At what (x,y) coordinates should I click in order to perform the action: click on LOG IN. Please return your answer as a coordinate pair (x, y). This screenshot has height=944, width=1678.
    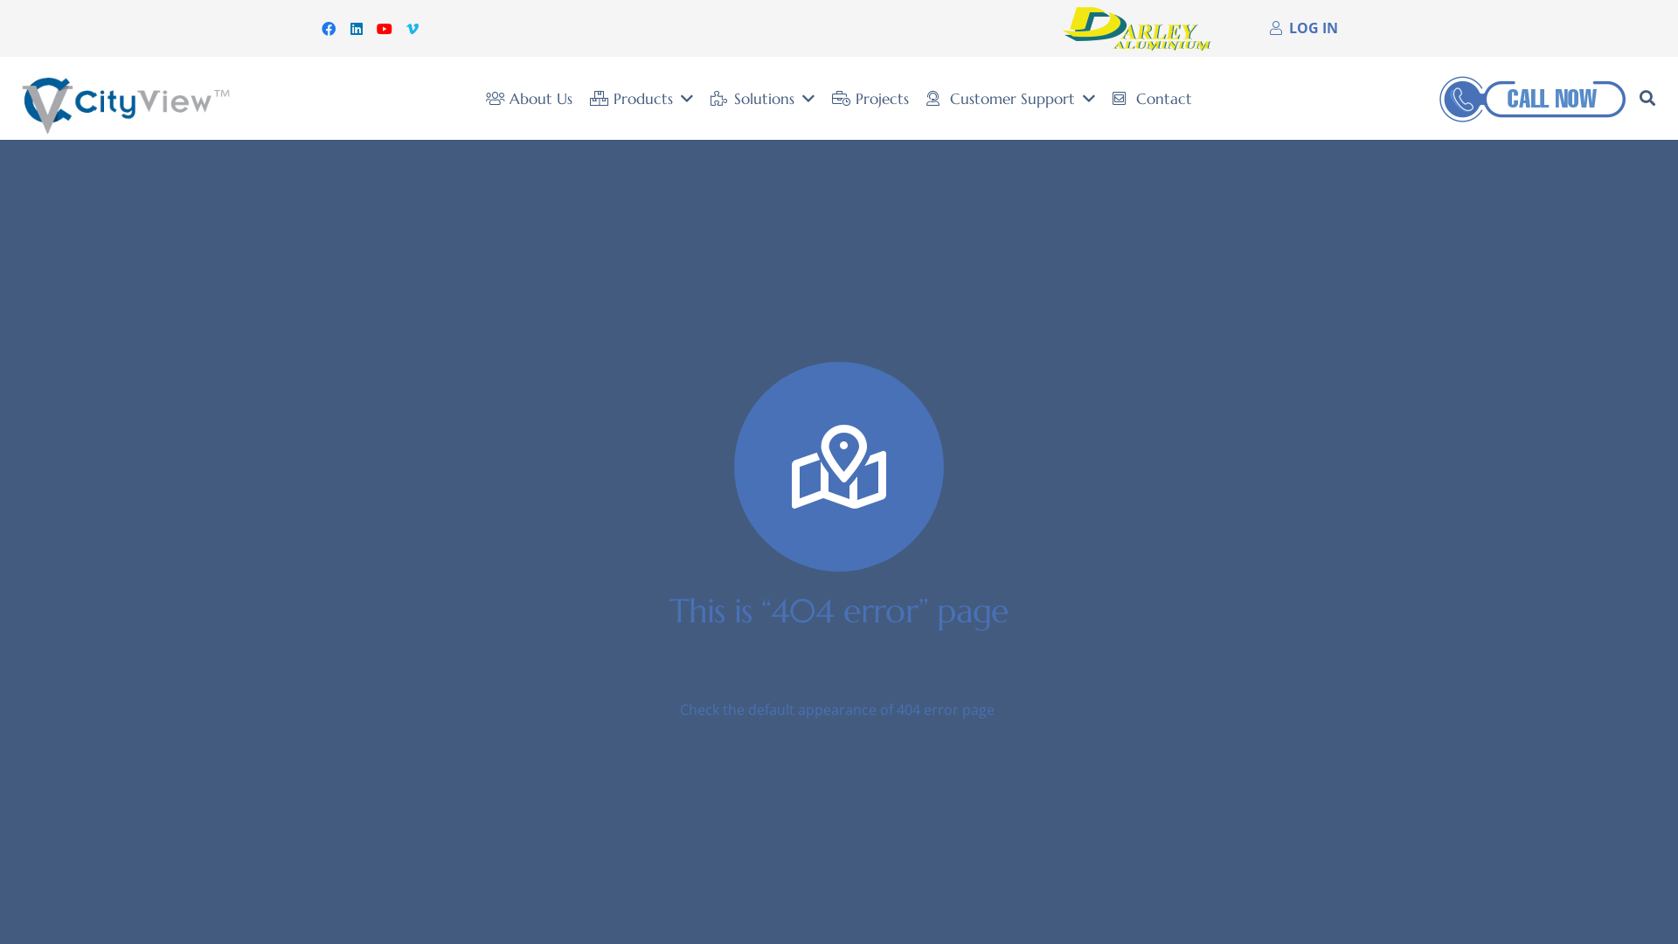
    Looking at the image, I should click on (1304, 28).